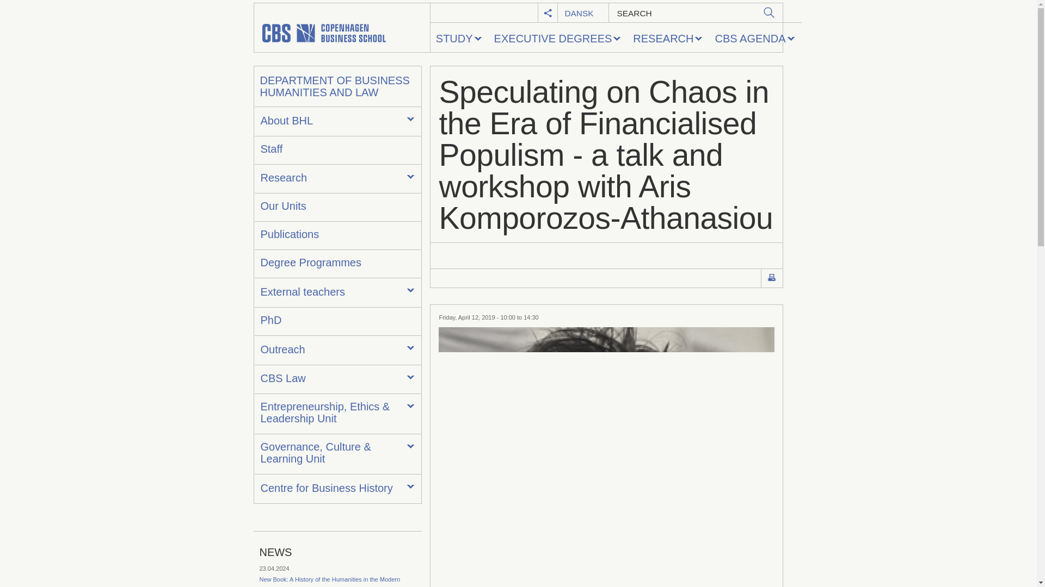  I want to click on STUDY, so click(459, 38).